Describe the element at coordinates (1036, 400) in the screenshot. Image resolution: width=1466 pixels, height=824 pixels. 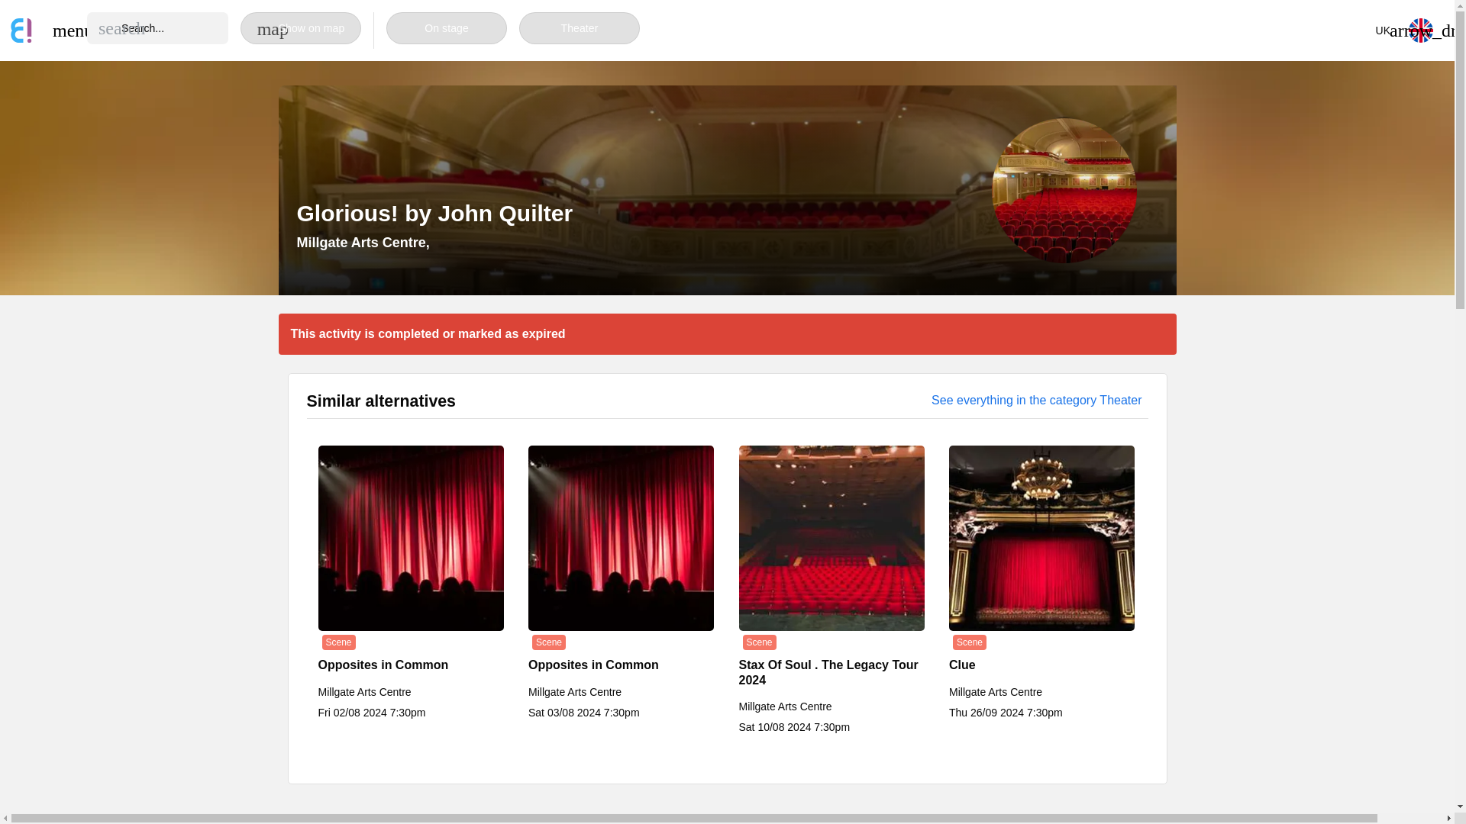
I see `See everything in the category Theater` at that location.